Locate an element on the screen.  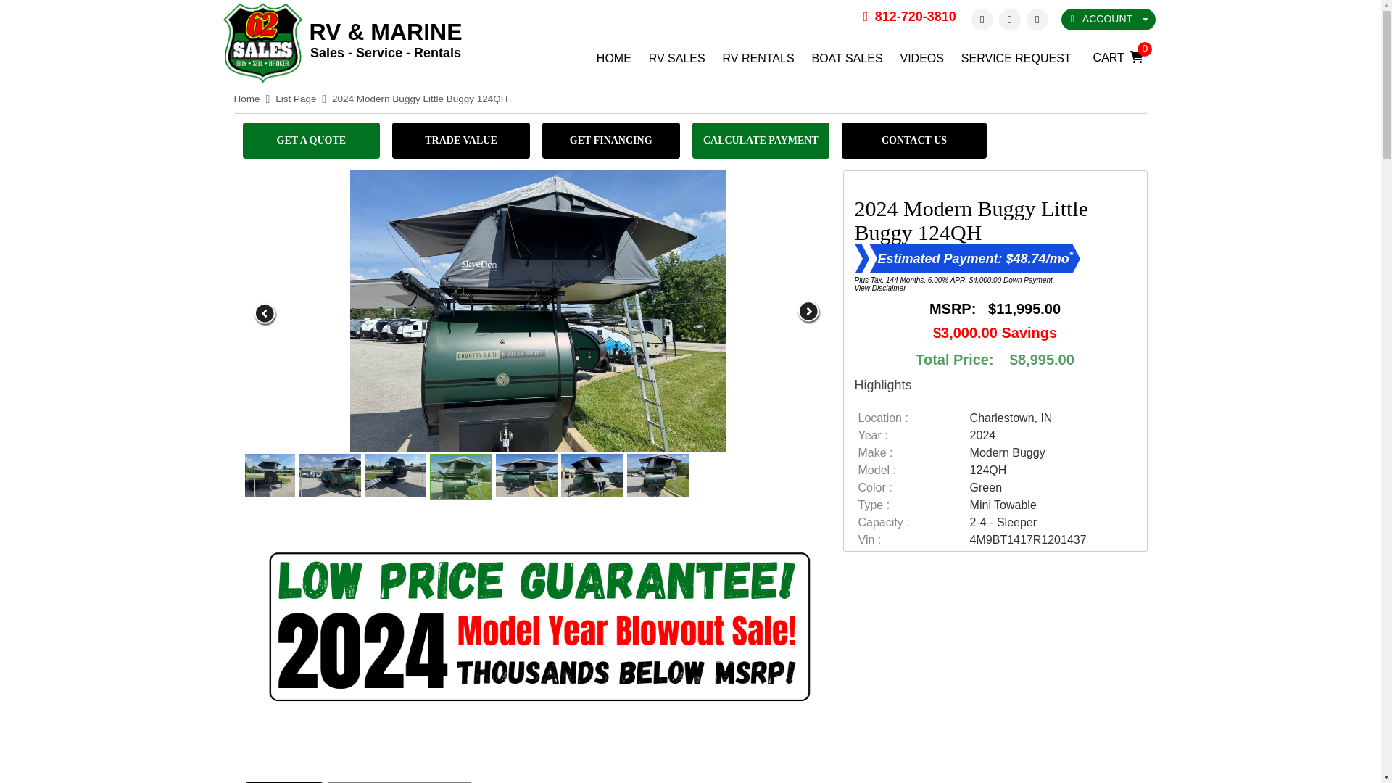
VIDEOS is located at coordinates (922, 58).